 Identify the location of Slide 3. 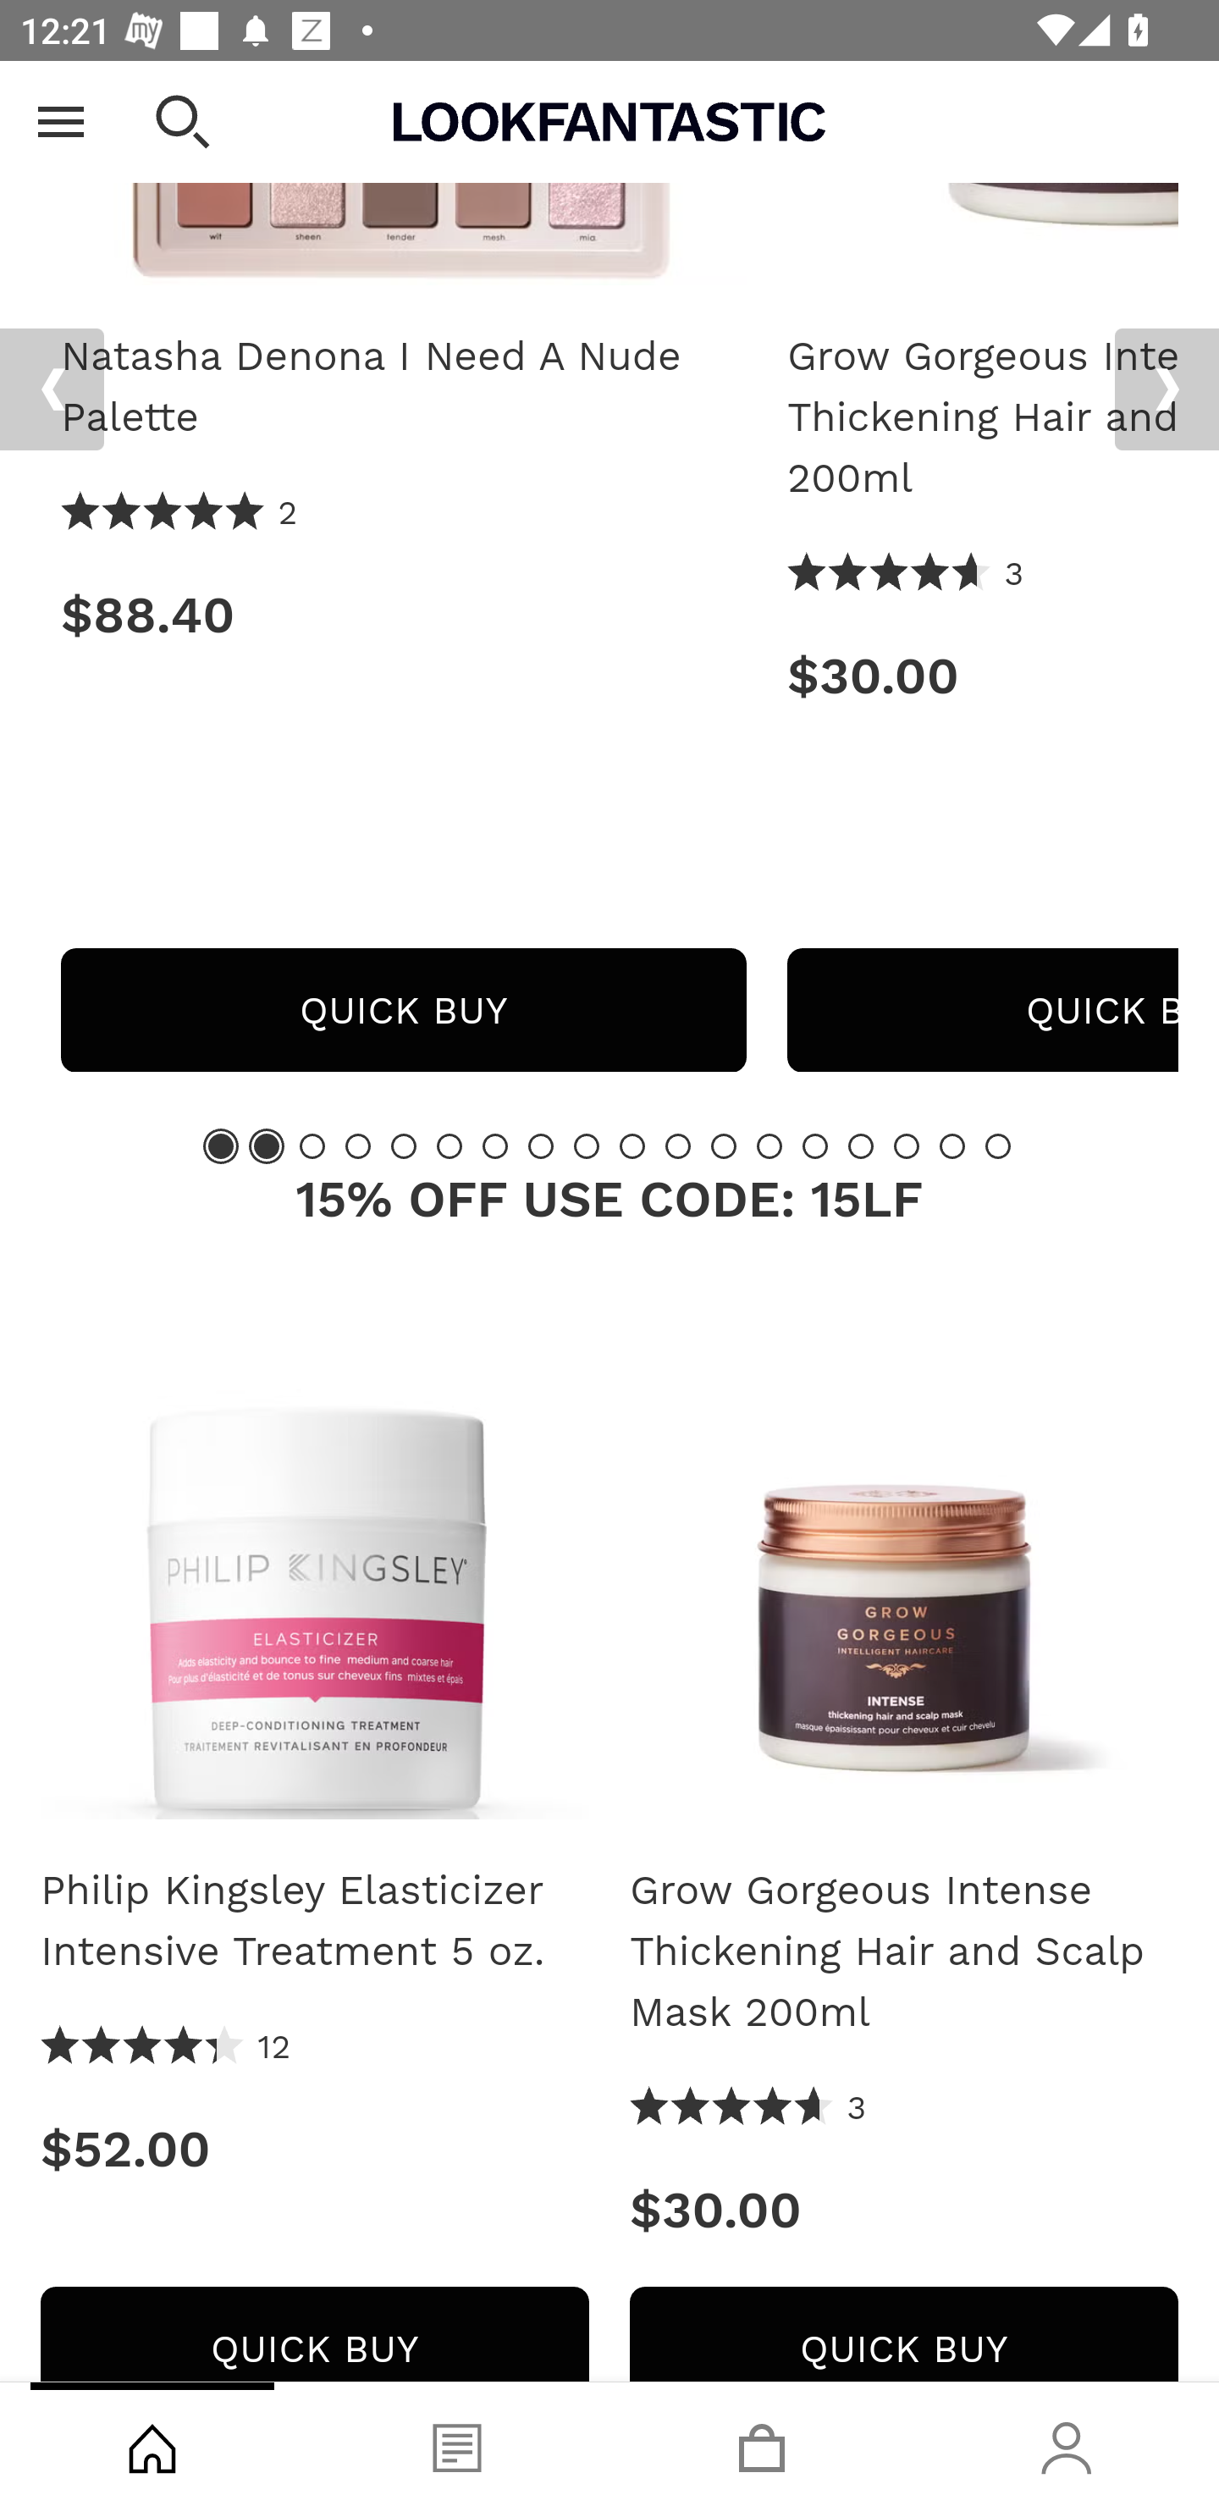
(312, 1146).